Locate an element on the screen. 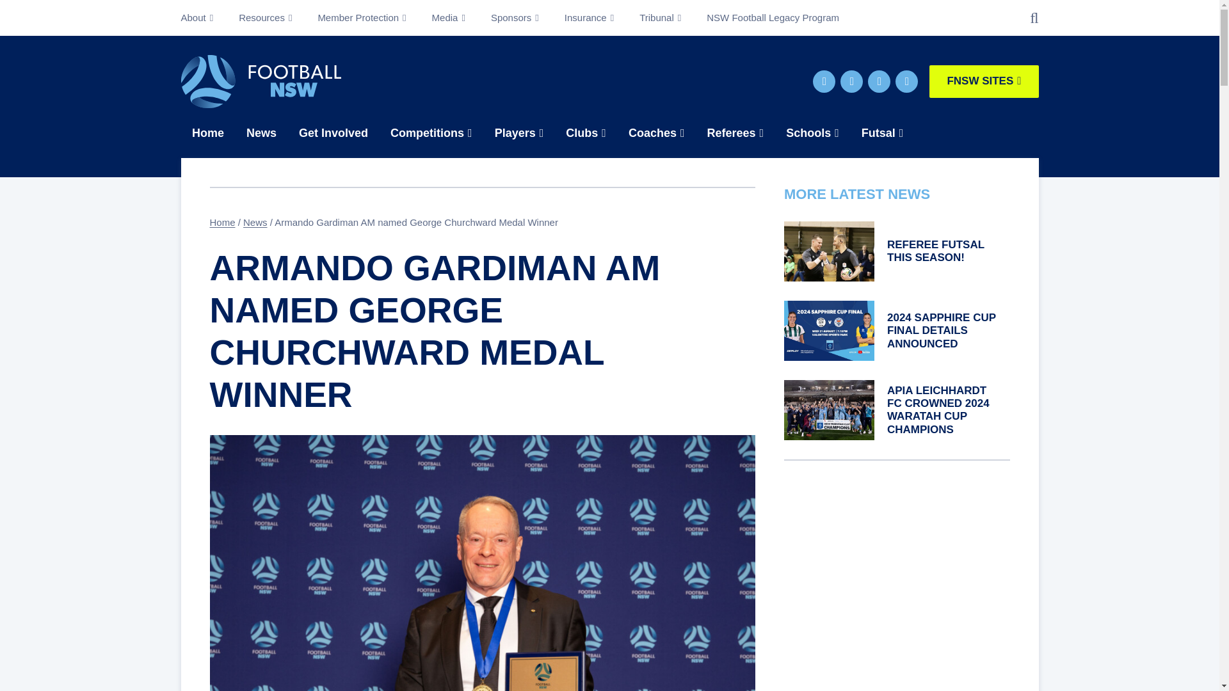 Image resolution: width=1229 pixels, height=691 pixels. About is located at coordinates (204, 18).